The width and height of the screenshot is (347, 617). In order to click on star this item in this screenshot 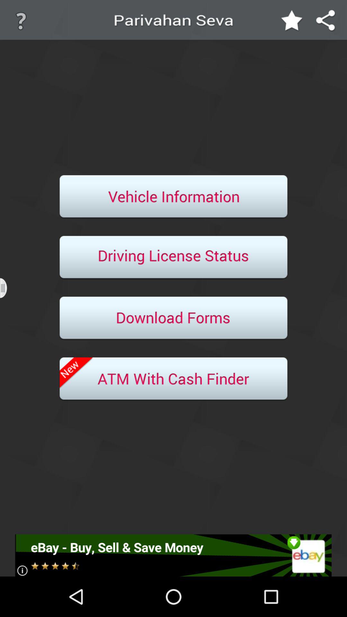, I will do `click(292, 21)`.